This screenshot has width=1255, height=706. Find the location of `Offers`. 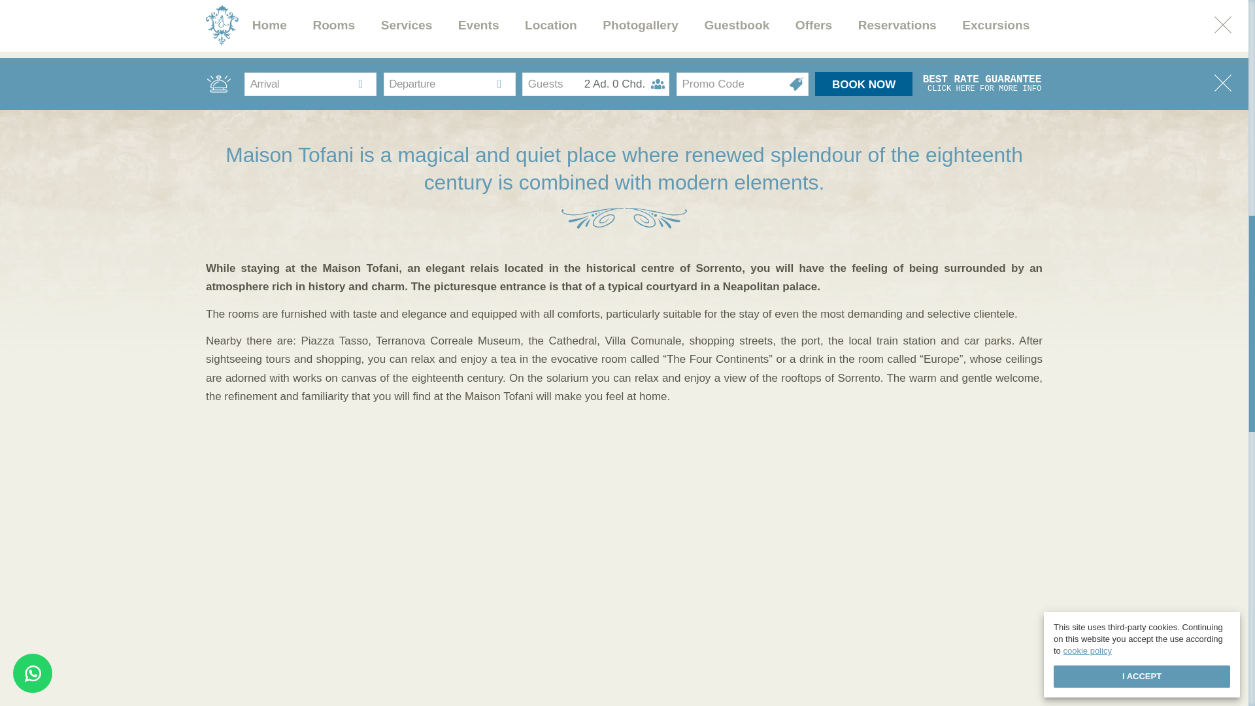

Offers is located at coordinates (478, 25).